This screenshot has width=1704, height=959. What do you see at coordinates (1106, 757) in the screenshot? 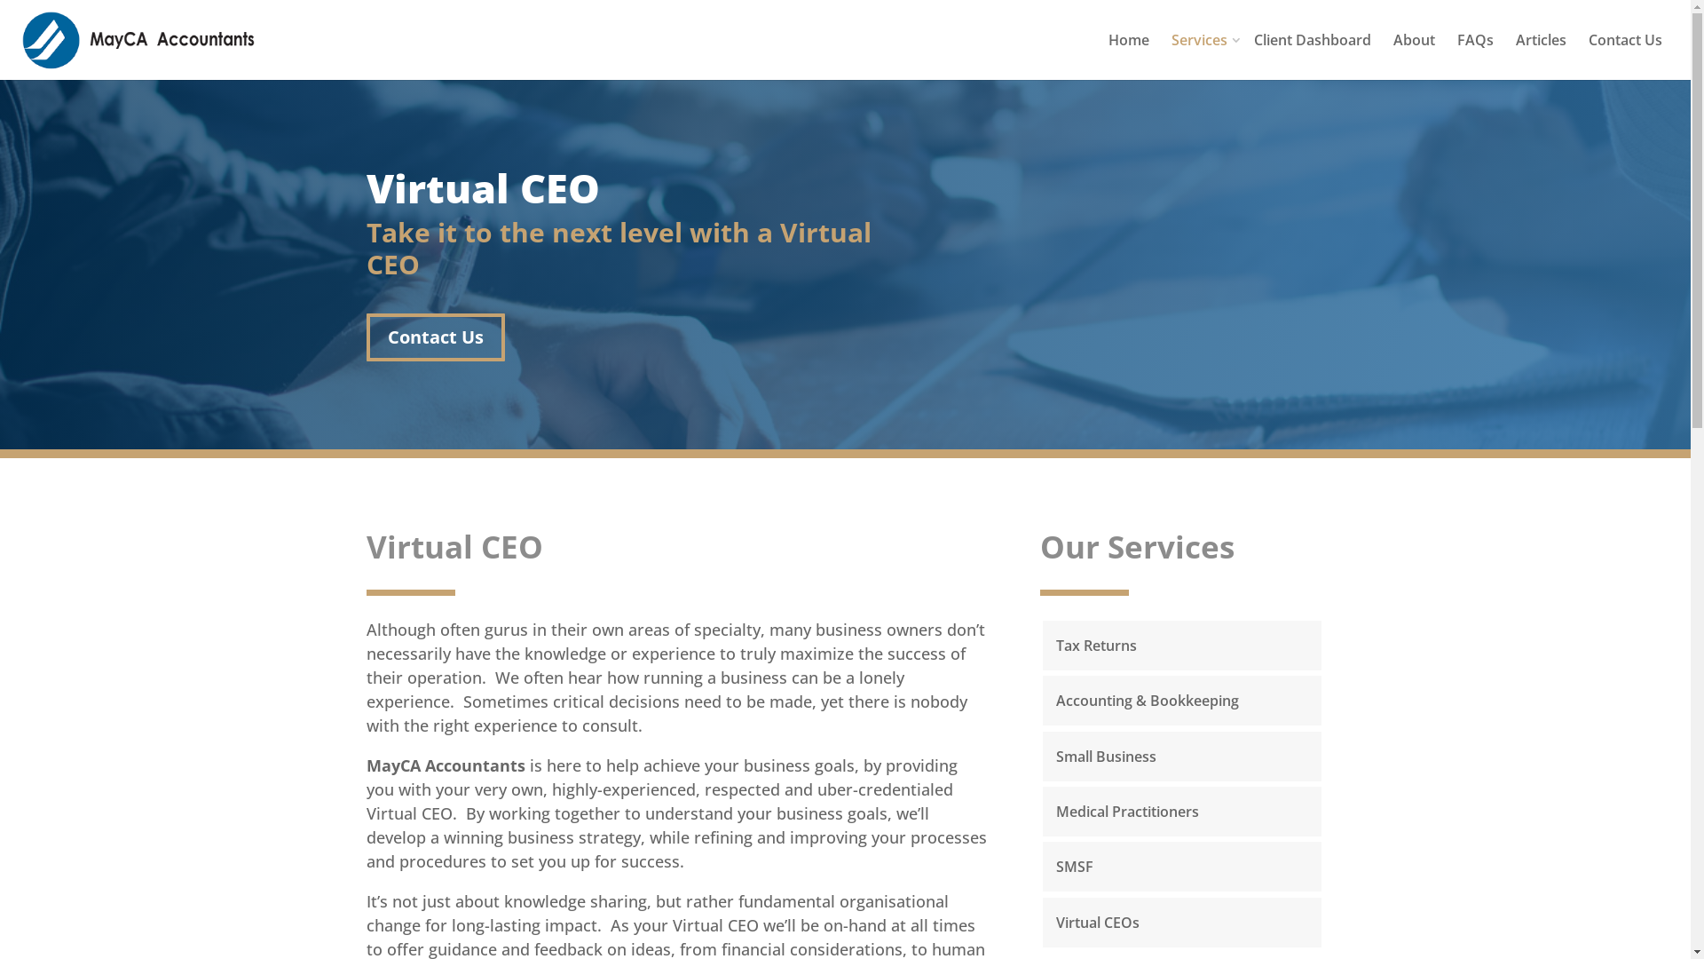
I see `Small Business` at bounding box center [1106, 757].